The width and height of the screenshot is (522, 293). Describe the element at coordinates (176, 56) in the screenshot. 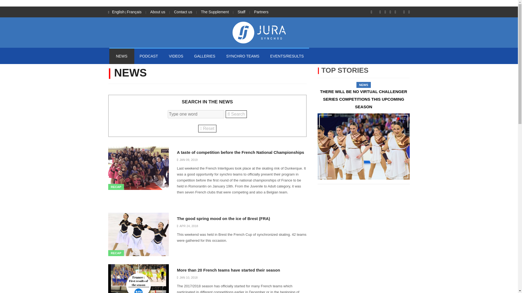

I see `VIDEOS` at that location.